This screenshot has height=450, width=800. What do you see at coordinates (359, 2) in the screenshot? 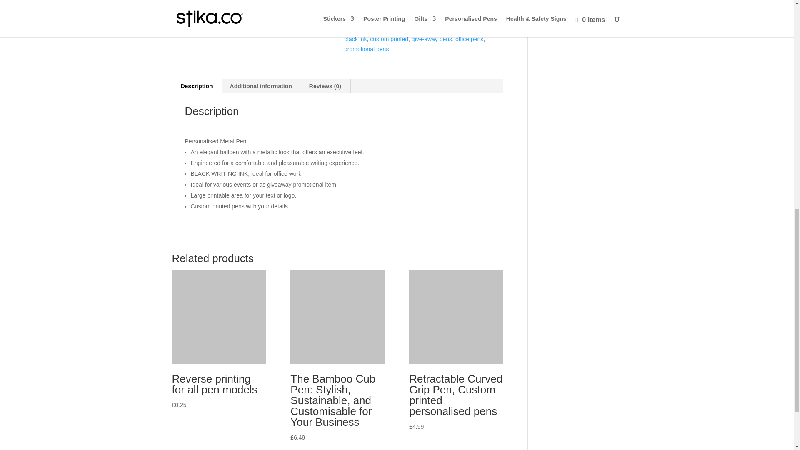
I see `1` at bounding box center [359, 2].